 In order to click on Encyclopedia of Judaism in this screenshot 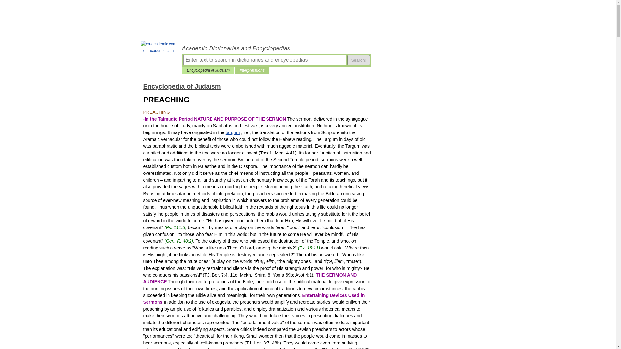, I will do `click(181, 86)`.